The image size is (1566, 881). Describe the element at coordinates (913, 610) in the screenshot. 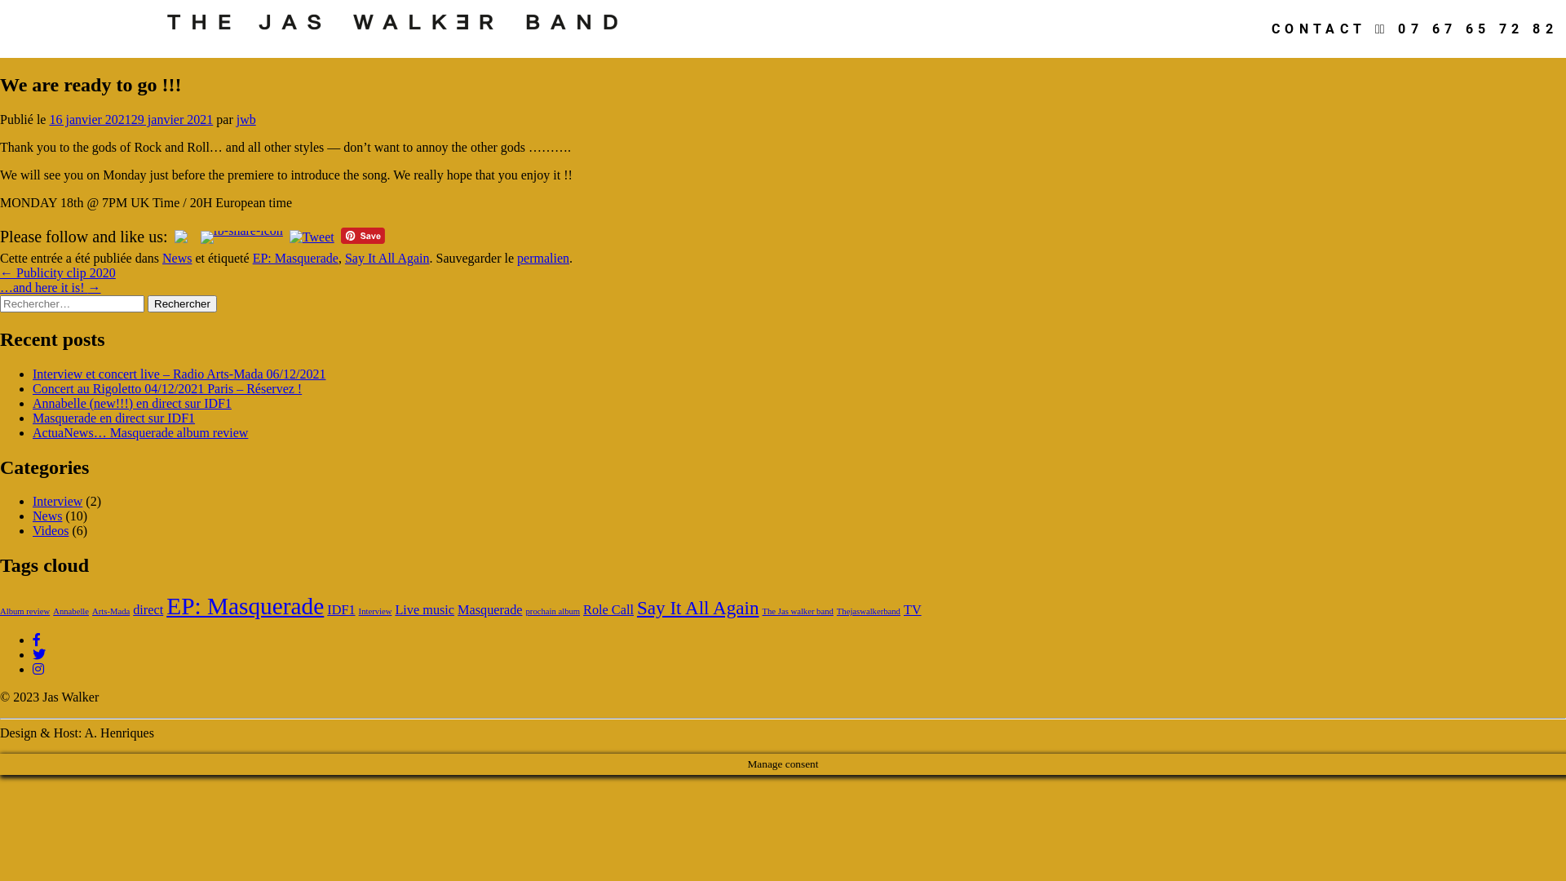

I see `TV` at that location.